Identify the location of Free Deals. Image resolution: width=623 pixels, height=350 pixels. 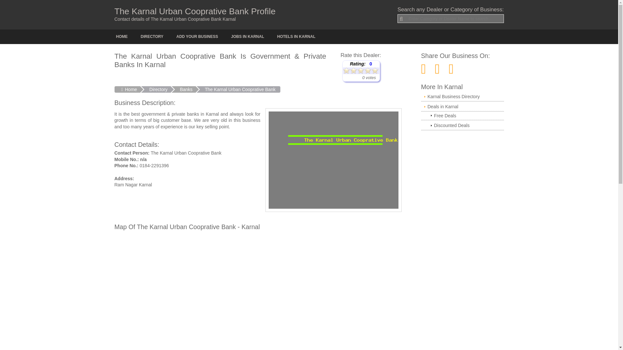
(462, 116).